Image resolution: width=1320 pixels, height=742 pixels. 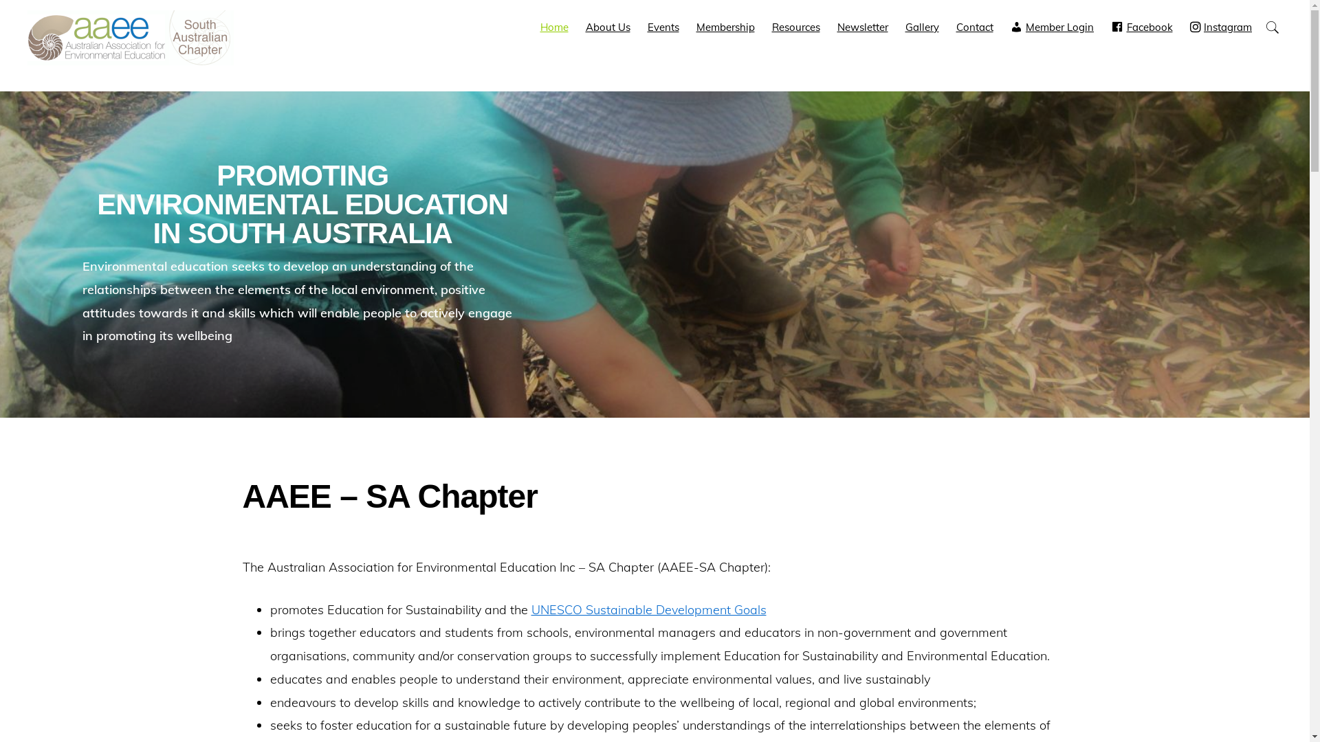 What do you see at coordinates (656, 702) in the screenshot?
I see `Privacy Policy` at bounding box center [656, 702].